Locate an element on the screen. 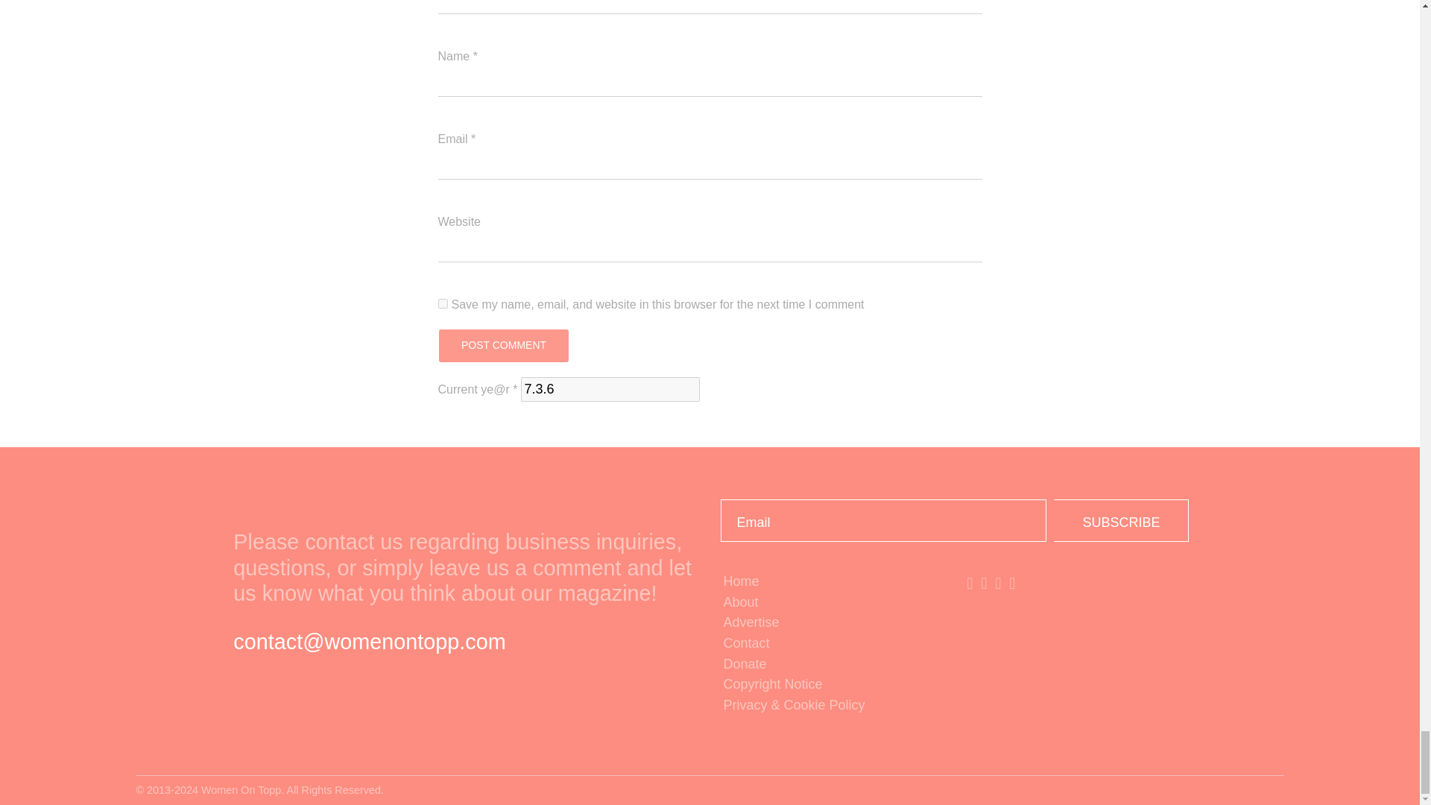 Image resolution: width=1431 pixels, height=805 pixels. Subscribe is located at coordinates (1121, 520).